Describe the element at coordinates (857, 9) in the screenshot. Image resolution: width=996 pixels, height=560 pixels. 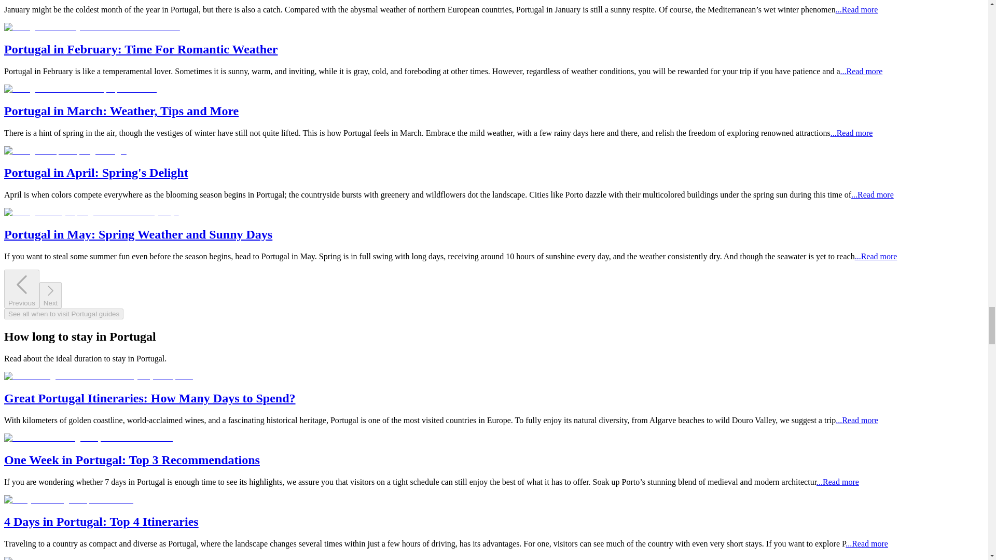
I see `...Read more` at that location.